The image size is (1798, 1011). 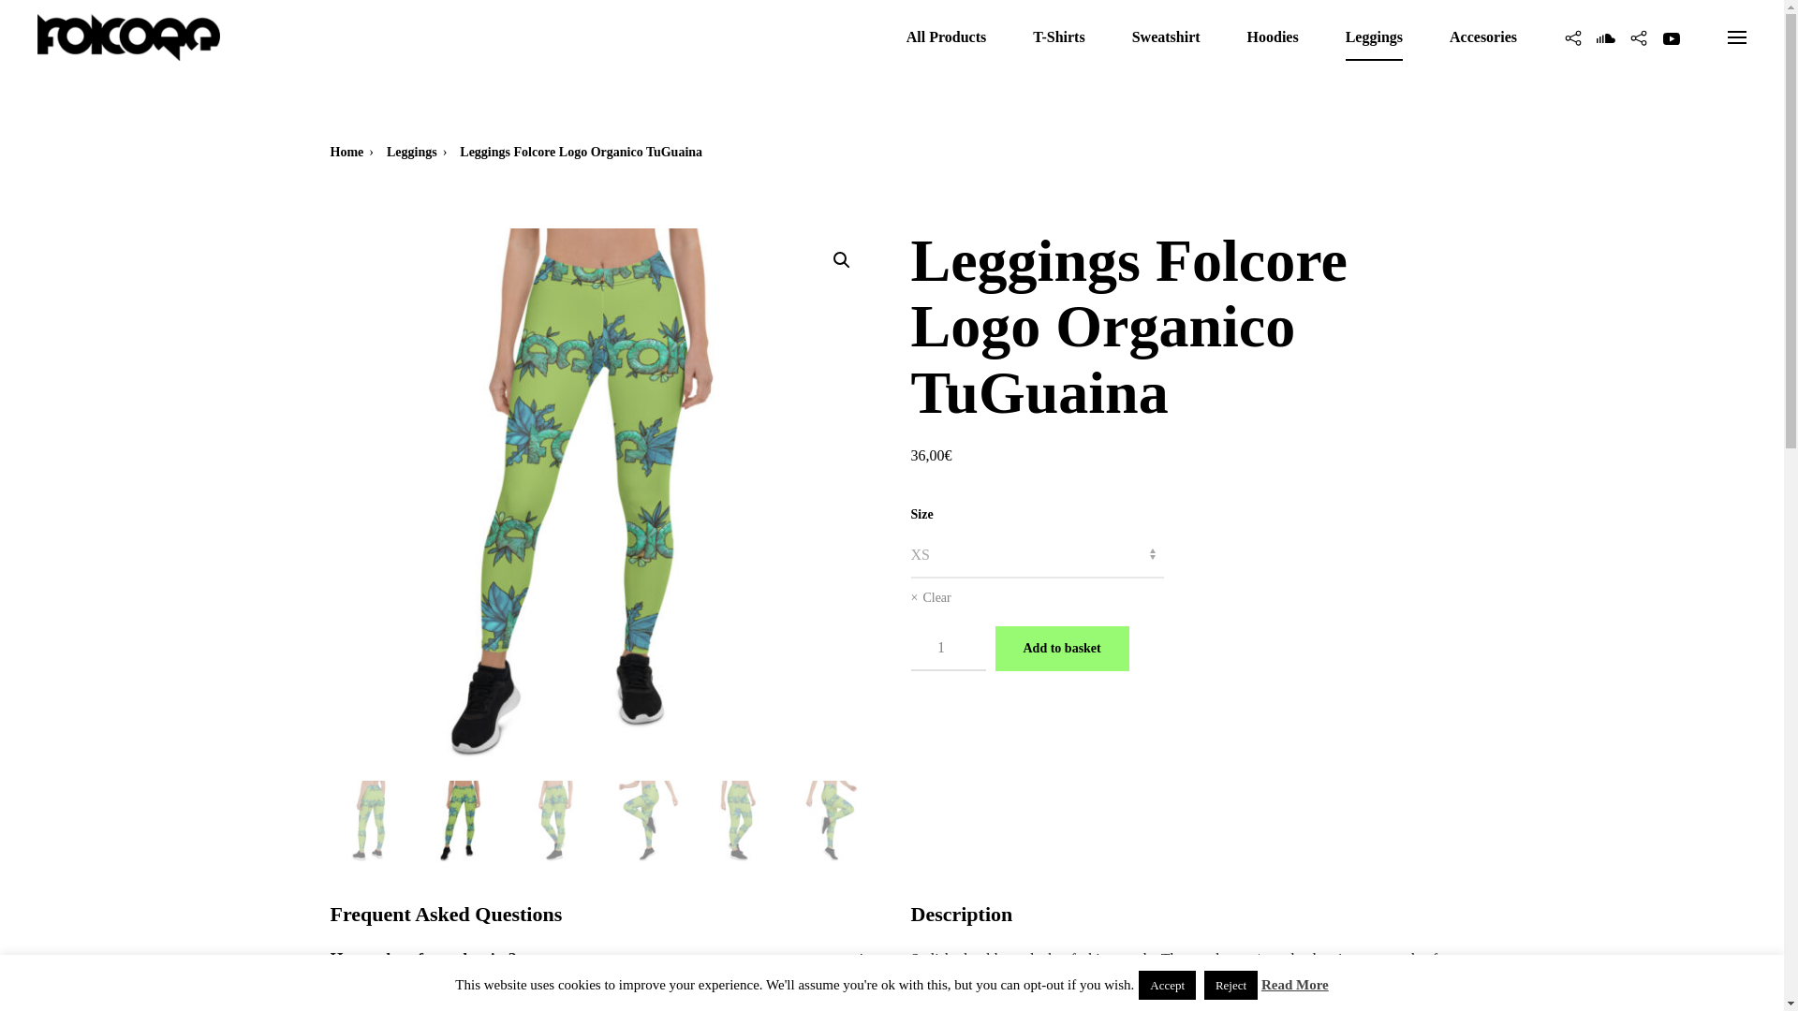 What do you see at coordinates (1167, 37) in the screenshot?
I see `Sweatshirt` at bounding box center [1167, 37].